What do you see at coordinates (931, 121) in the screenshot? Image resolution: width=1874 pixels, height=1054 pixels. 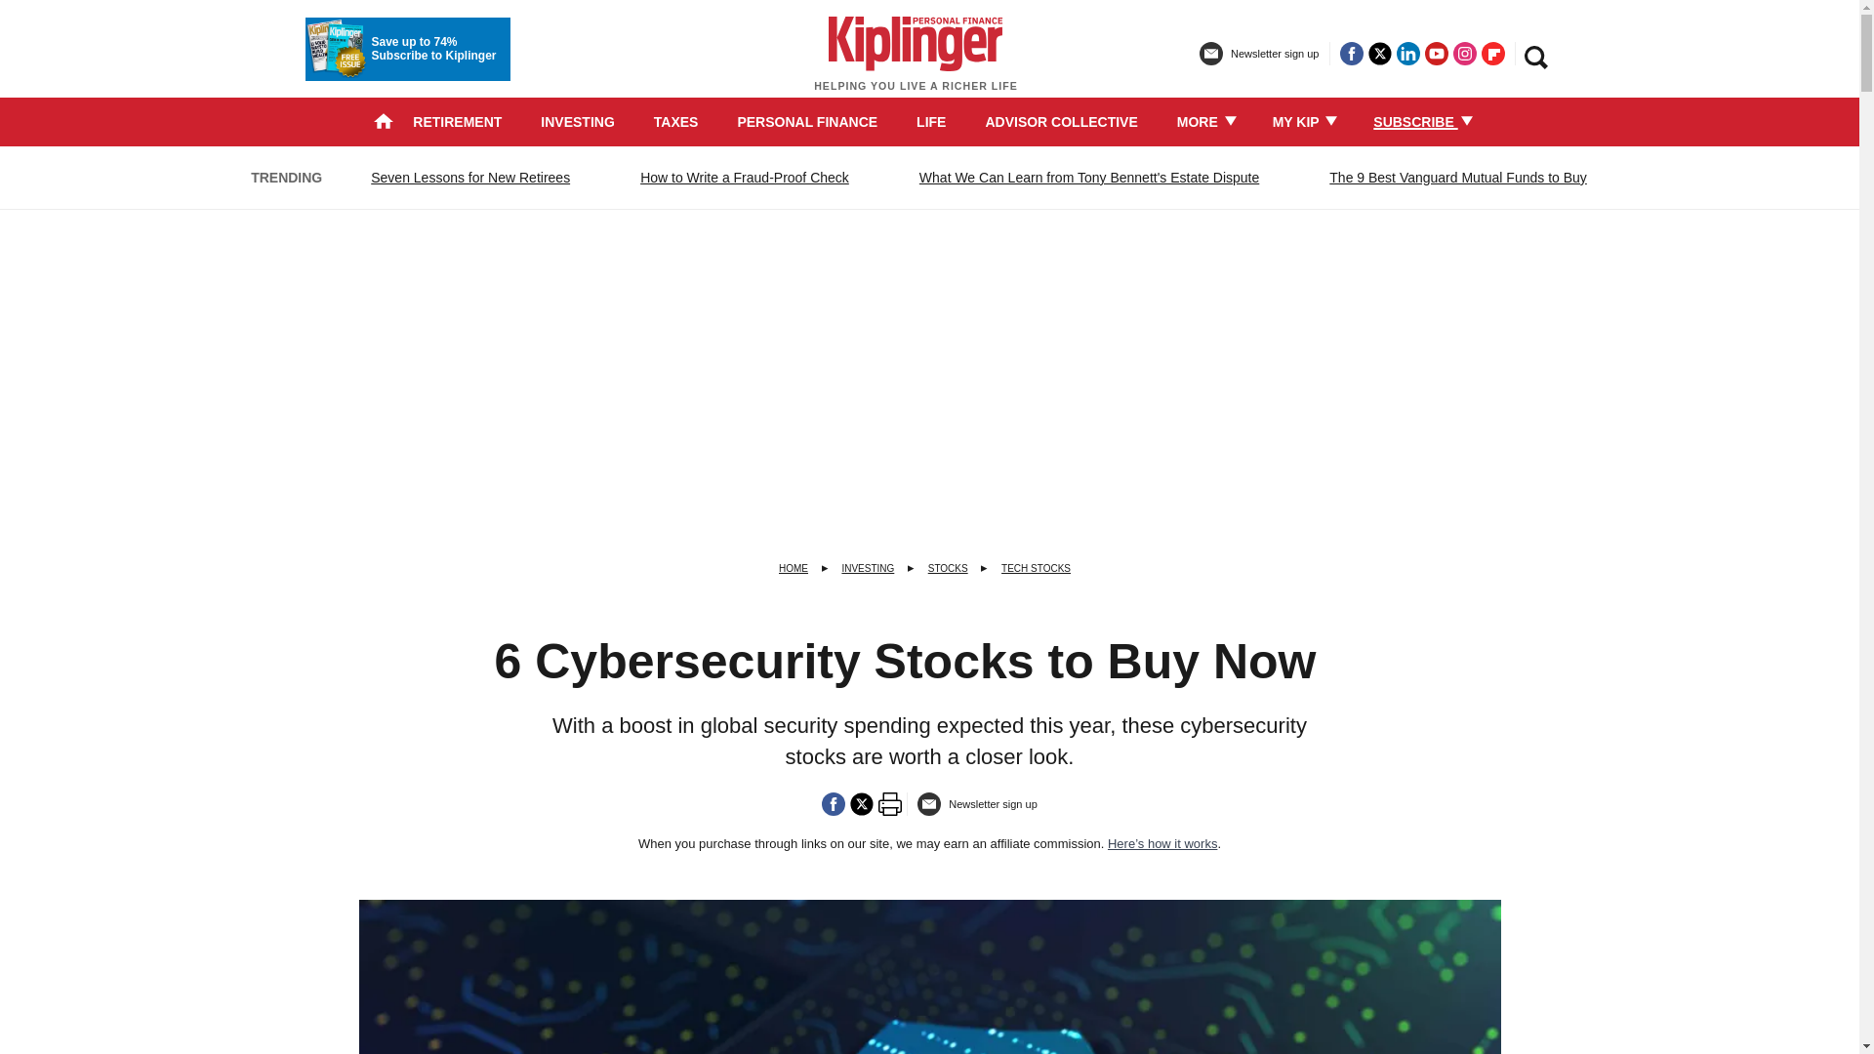 I see `LIFE` at bounding box center [931, 121].